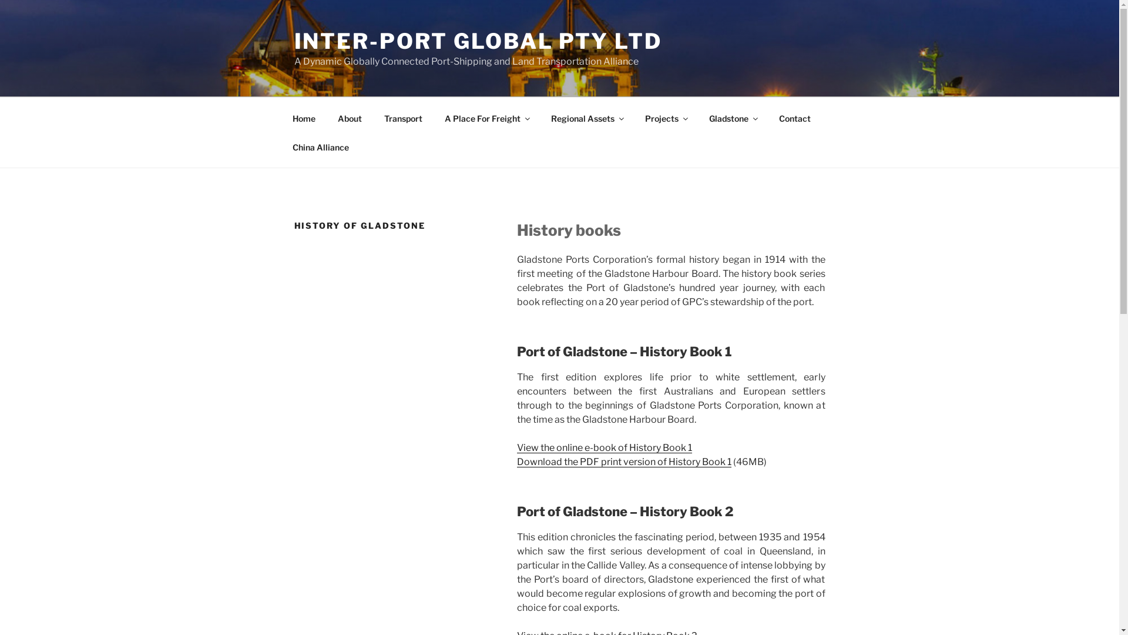 The image size is (1128, 635). What do you see at coordinates (624, 462) in the screenshot?
I see `Download the PDF print version of History Book 1` at bounding box center [624, 462].